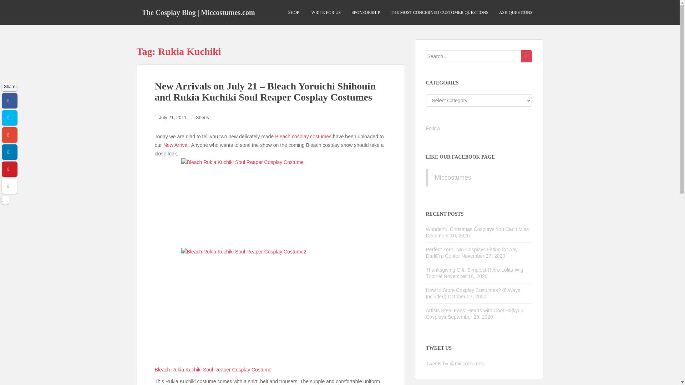  Describe the element at coordinates (325, 12) in the screenshot. I see `WRITE FOR US` at that location.